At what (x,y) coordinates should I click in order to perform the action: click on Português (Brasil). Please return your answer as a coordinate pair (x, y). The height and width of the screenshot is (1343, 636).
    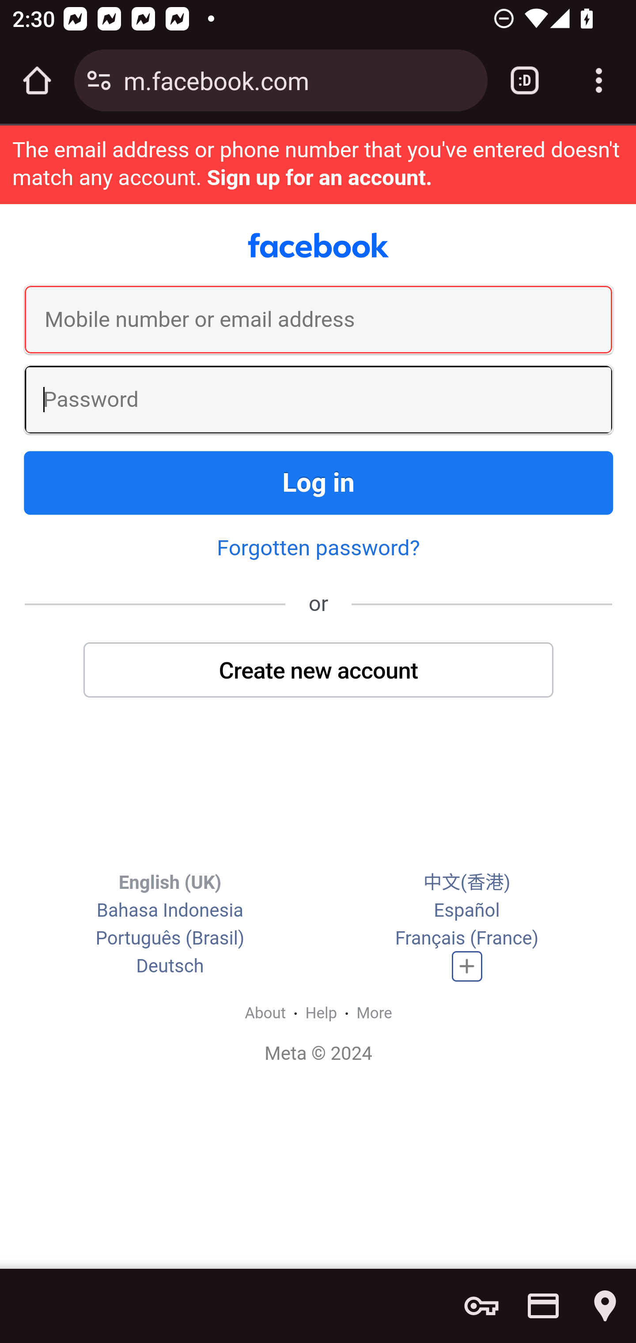
    Looking at the image, I should click on (170, 937).